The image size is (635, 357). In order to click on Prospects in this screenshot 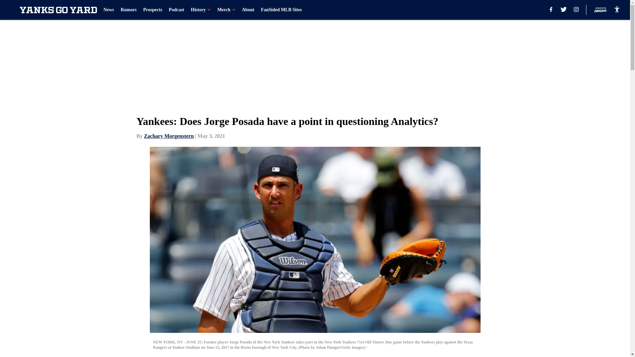, I will do `click(152, 10)`.